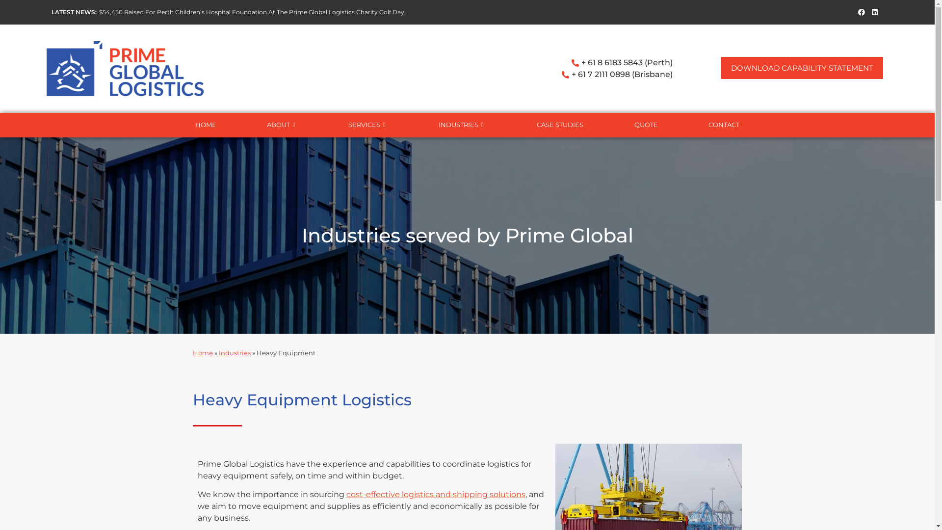 The width and height of the screenshot is (942, 530). What do you see at coordinates (282, 125) in the screenshot?
I see `ABOUT` at bounding box center [282, 125].